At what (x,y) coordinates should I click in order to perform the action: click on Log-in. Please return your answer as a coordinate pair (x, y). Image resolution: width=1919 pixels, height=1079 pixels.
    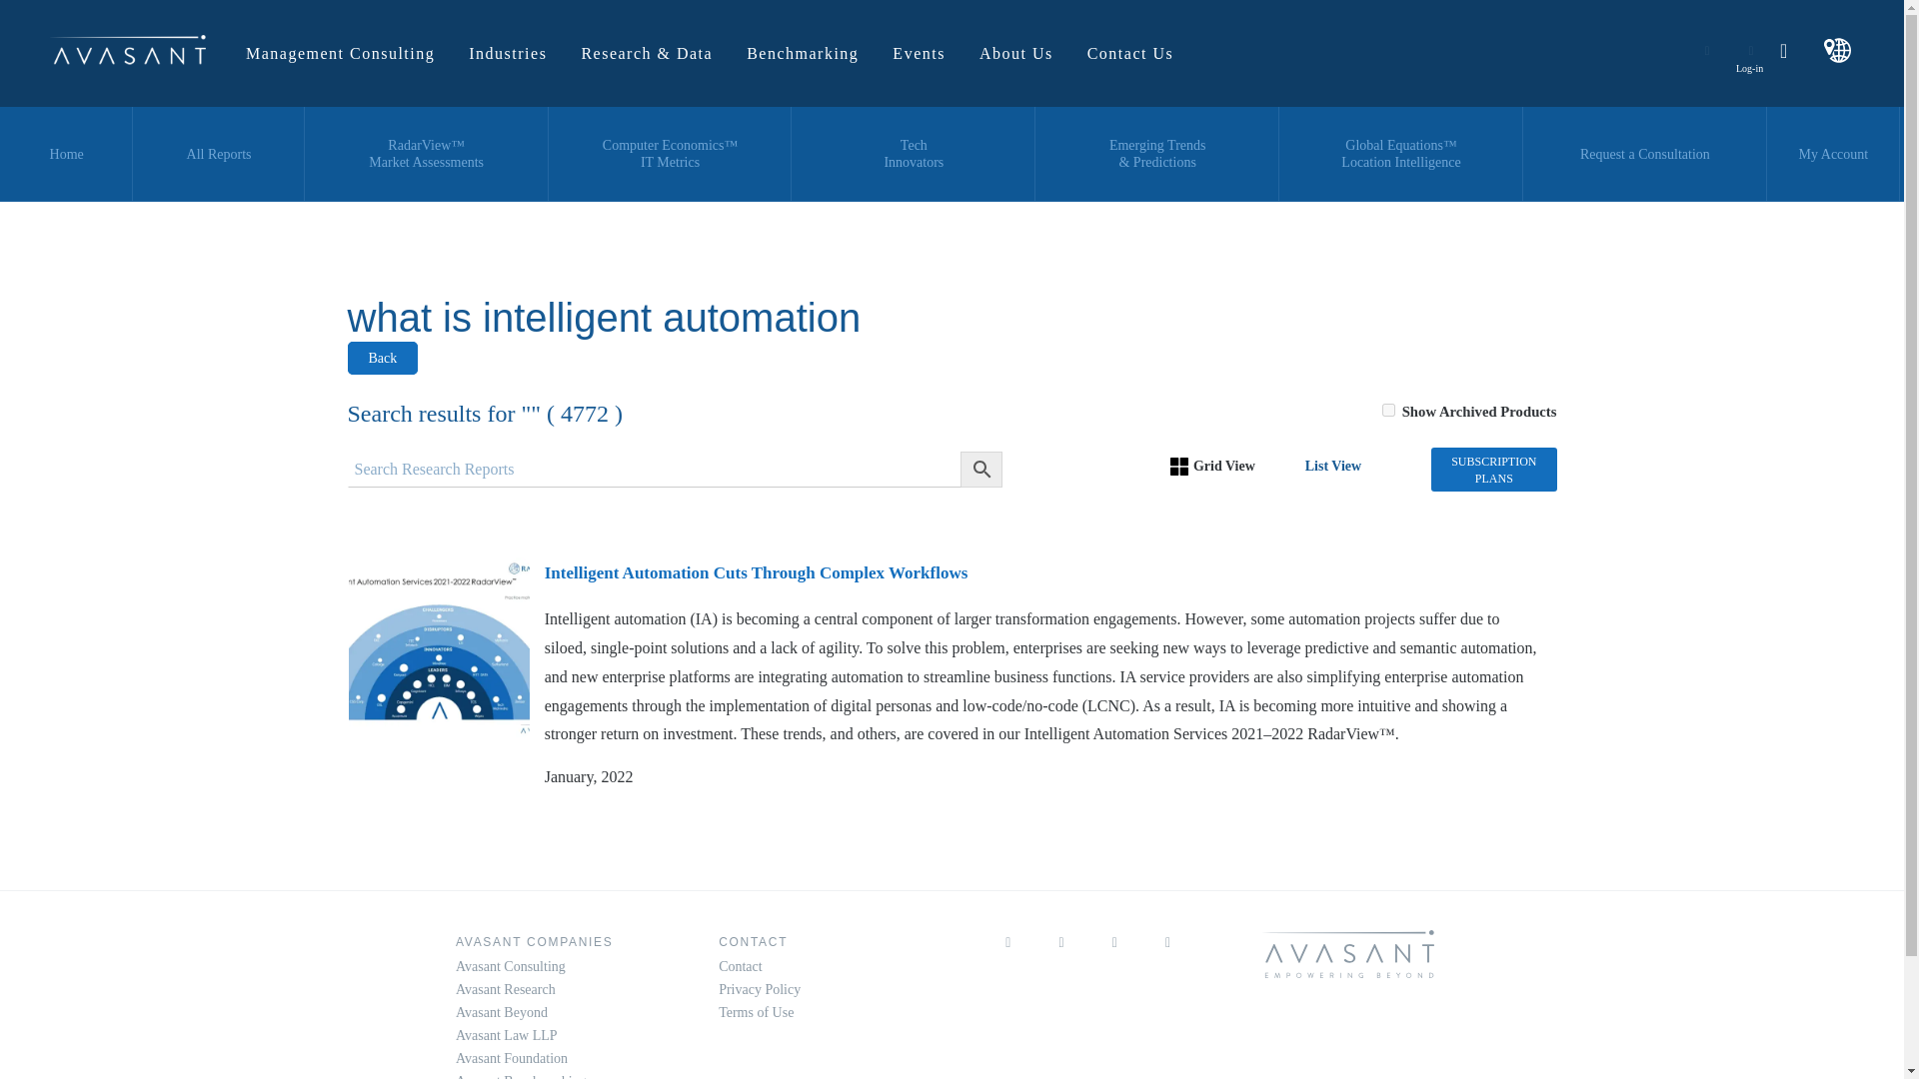
    Looking at the image, I should click on (1751, 50).